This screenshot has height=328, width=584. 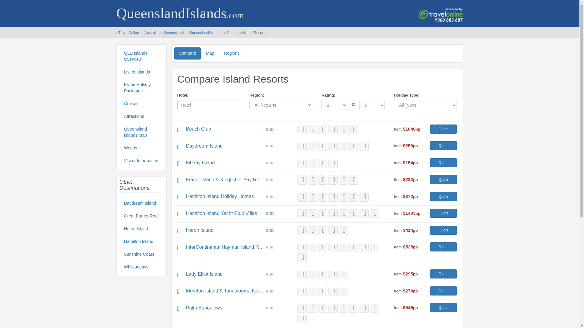 What do you see at coordinates (443, 146) in the screenshot?
I see `Quote` at bounding box center [443, 146].